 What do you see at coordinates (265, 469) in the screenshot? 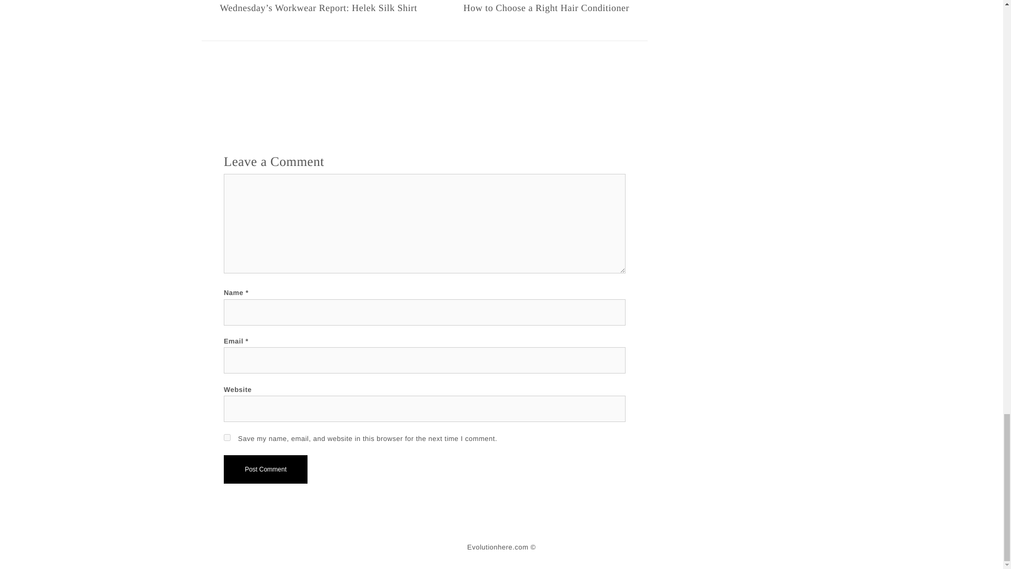
I see `Post Comment` at bounding box center [265, 469].